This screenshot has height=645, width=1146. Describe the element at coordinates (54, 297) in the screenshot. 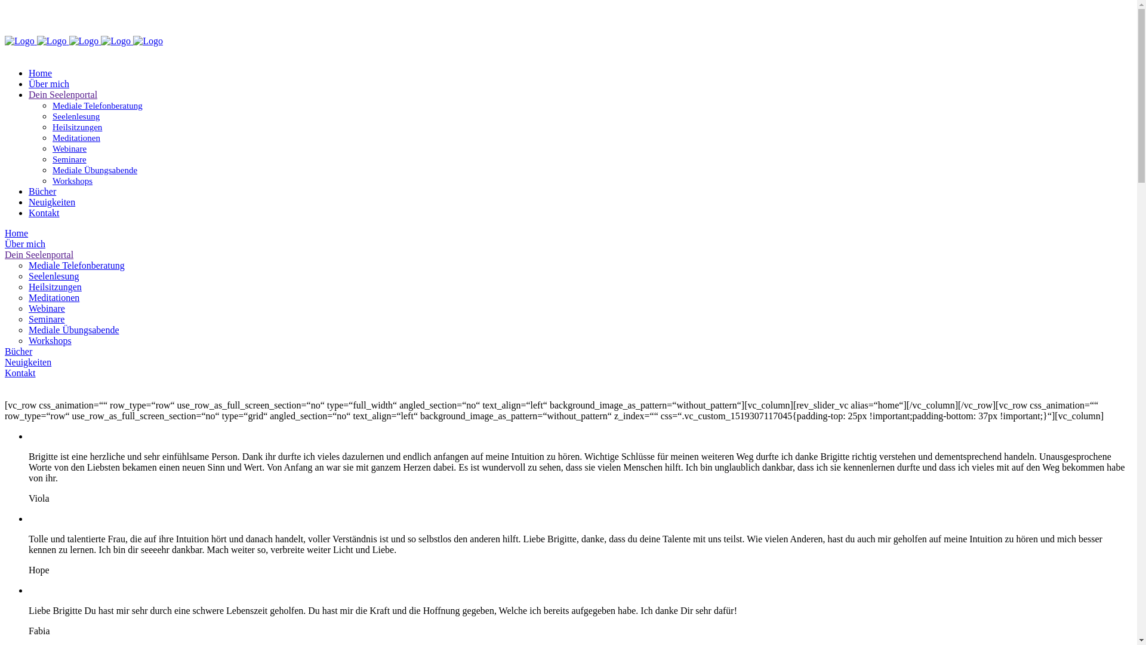

I see `Meditationen` at that location.